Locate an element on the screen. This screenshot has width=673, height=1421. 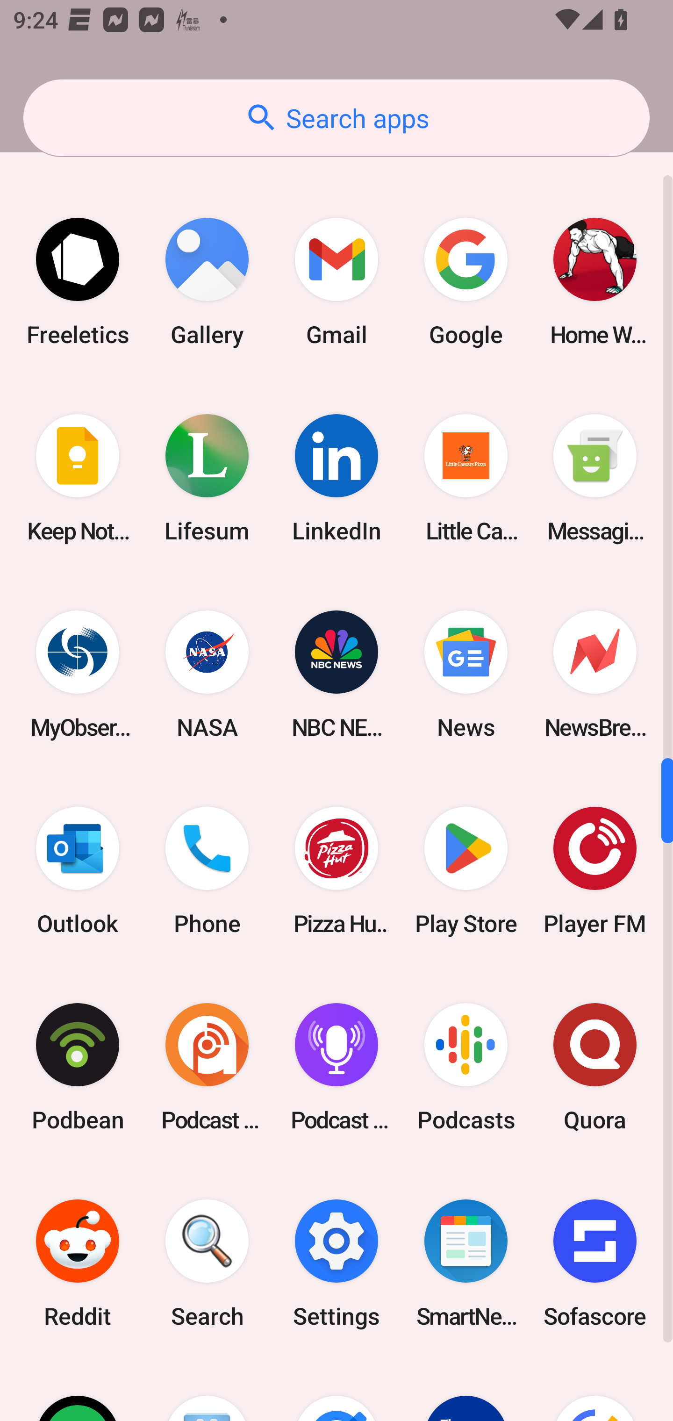
Podcast Player is located at coordinates (336, 1067).